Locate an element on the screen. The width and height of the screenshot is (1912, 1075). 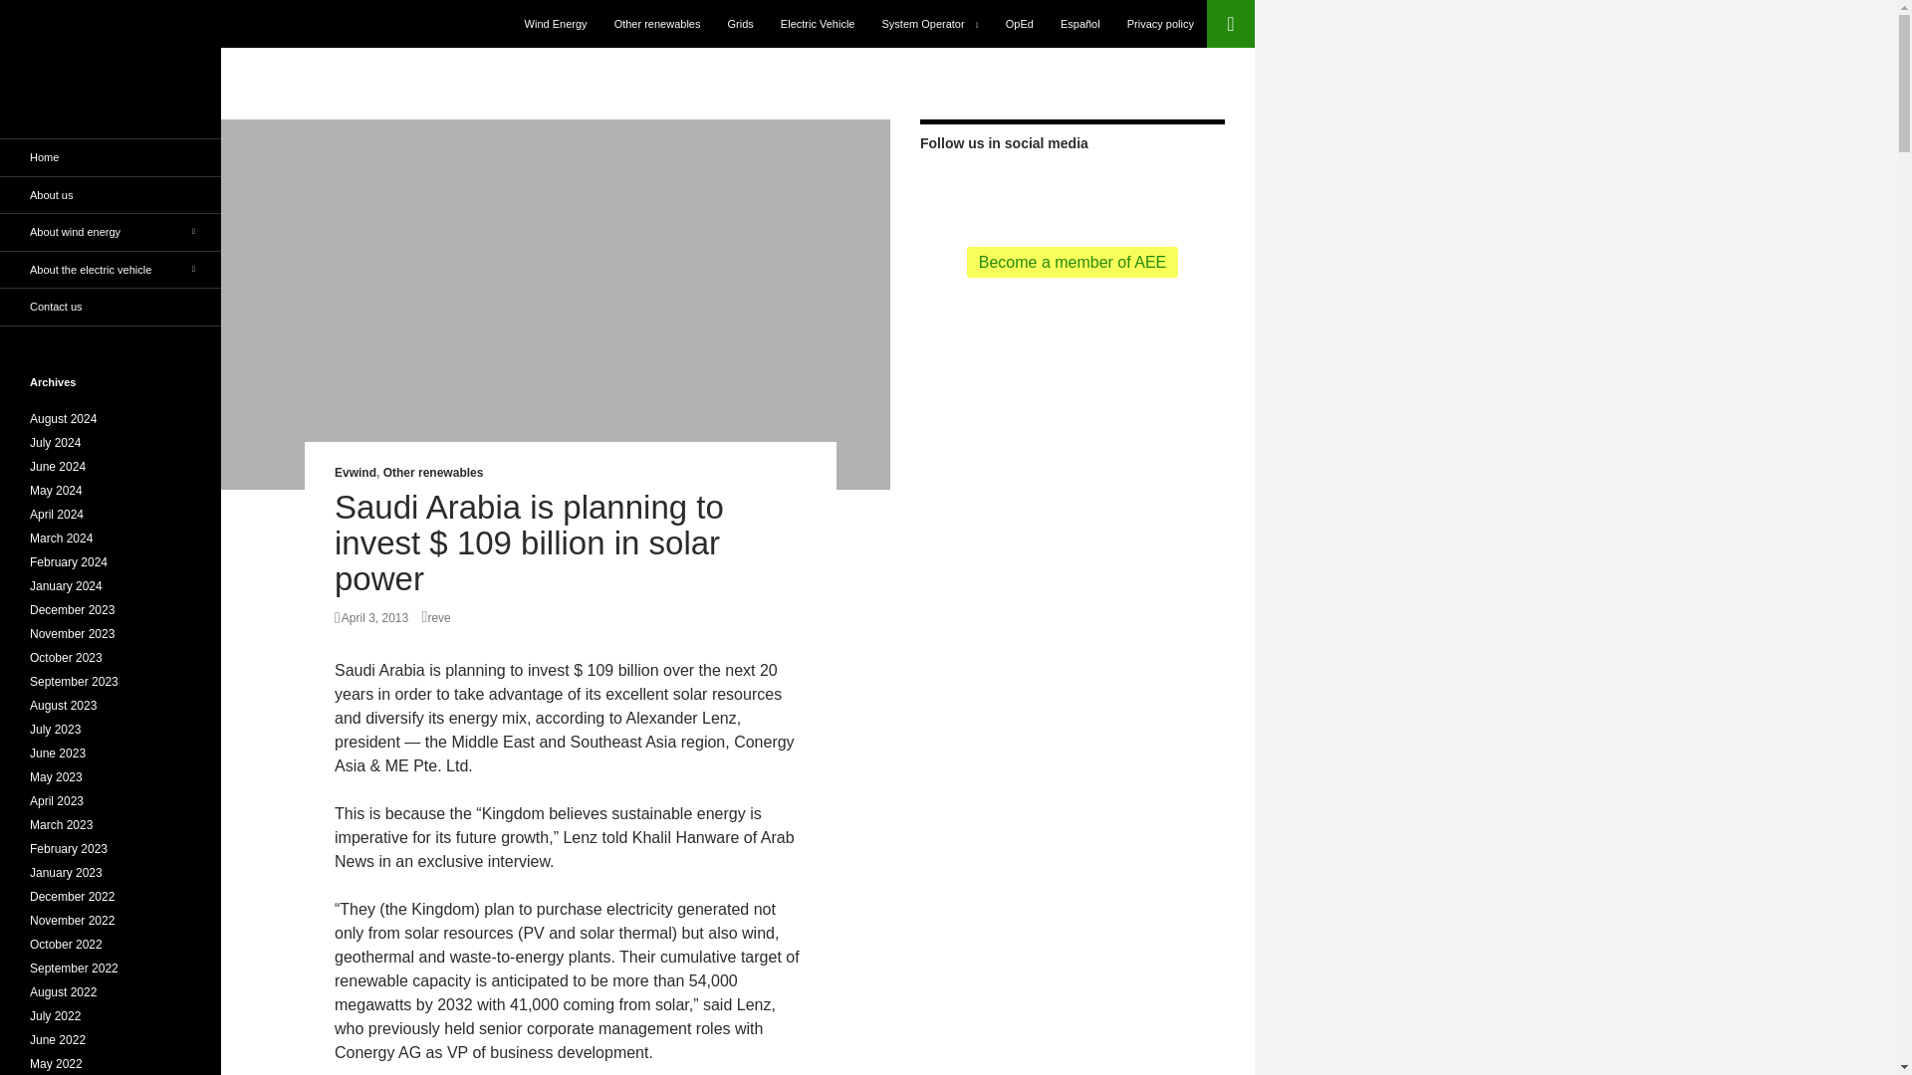
Grids is located at coordinates (741, 24).